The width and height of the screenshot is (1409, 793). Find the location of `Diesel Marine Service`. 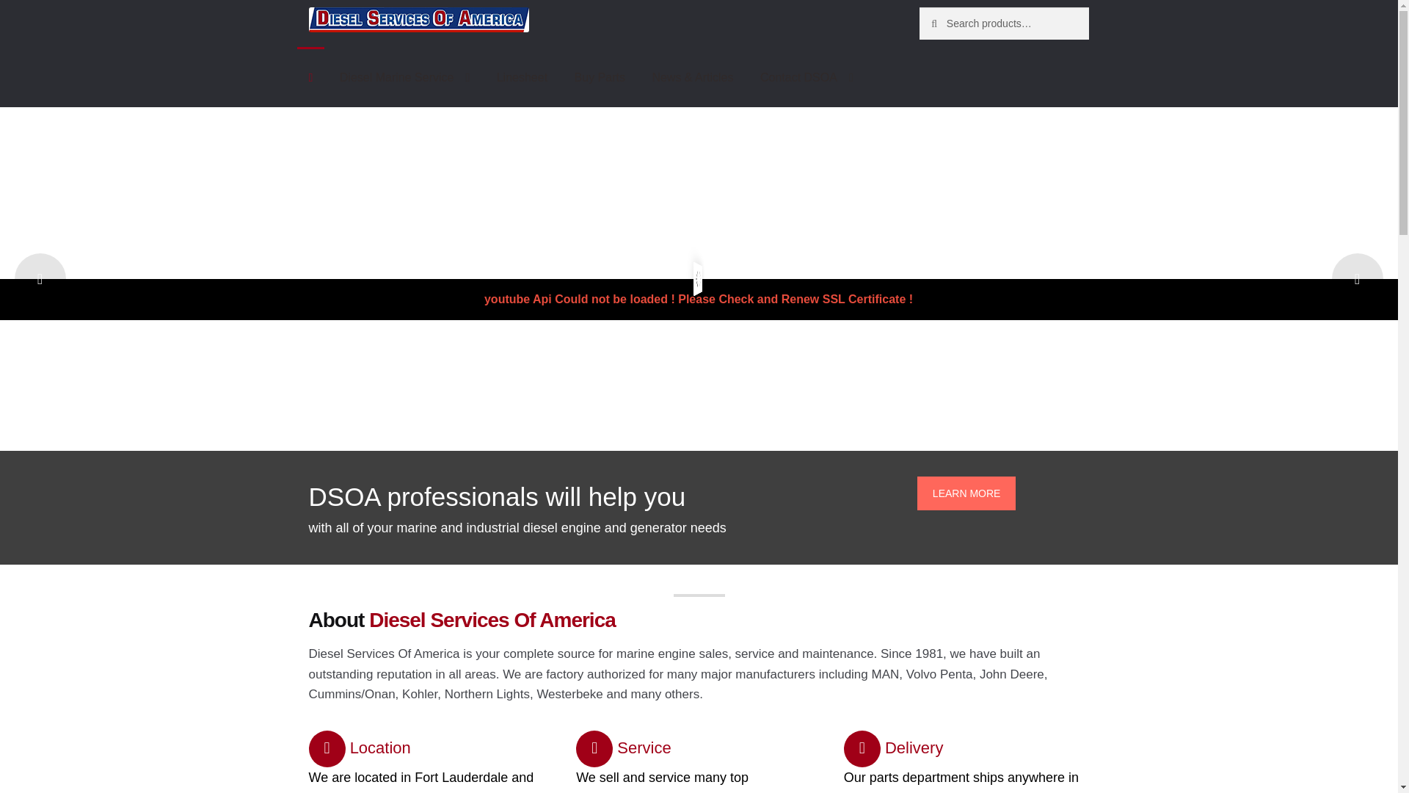

Diesel Marine Service is located at coordinates (405, 77).